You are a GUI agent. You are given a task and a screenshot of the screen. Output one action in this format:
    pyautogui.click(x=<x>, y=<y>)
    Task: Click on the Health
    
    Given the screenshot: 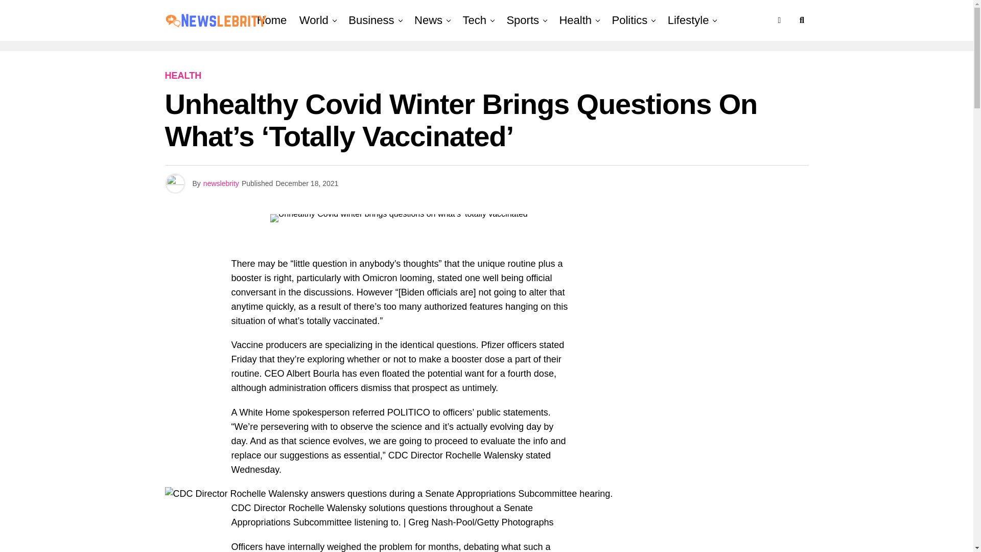 What is the action you would take?
    pyautogui.click(x=575, y=20)
    